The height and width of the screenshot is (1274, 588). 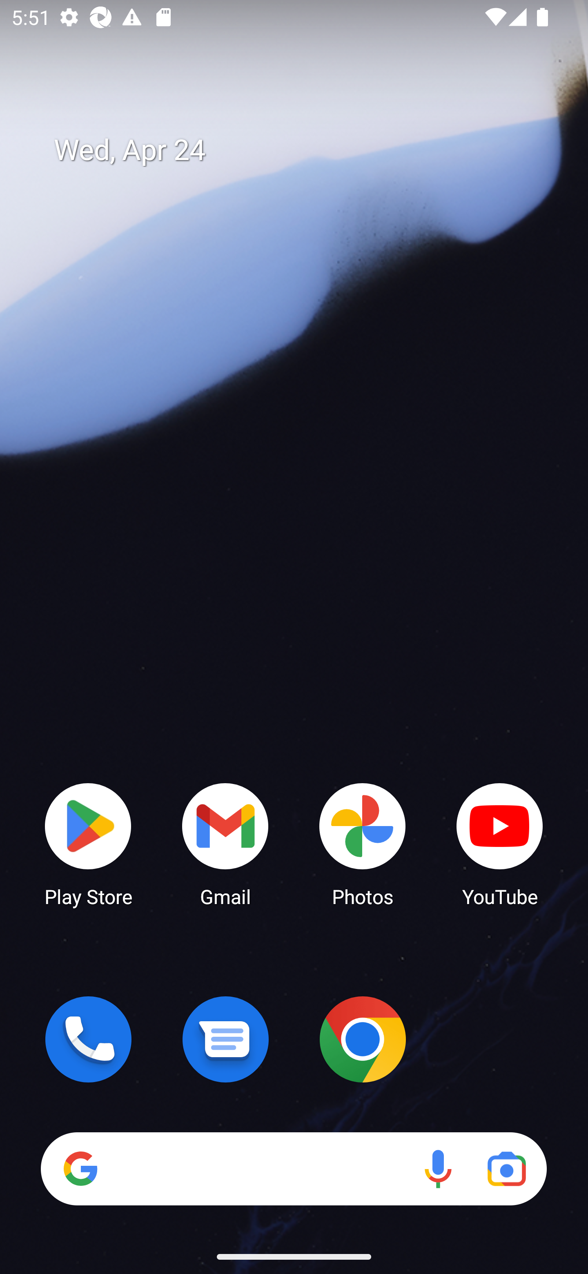 I want to click on YouTube, so click(x=500, y=844).